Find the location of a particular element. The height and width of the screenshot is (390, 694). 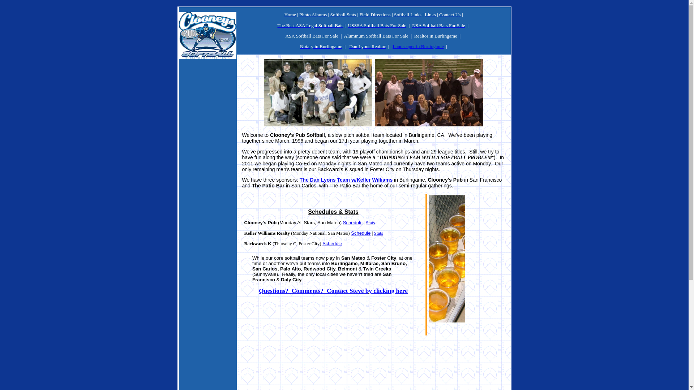

Twin Creeks is located at coordinates (377, 269).